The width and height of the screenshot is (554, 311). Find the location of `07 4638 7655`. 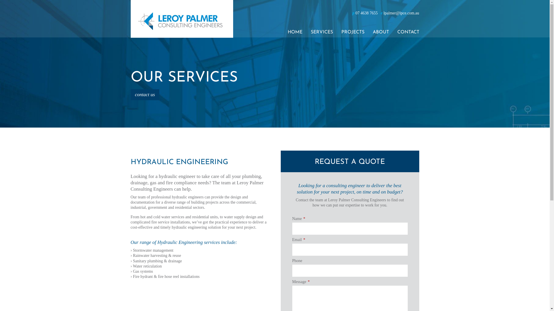

07 4638 7655 is located at coordinates (366, 13).